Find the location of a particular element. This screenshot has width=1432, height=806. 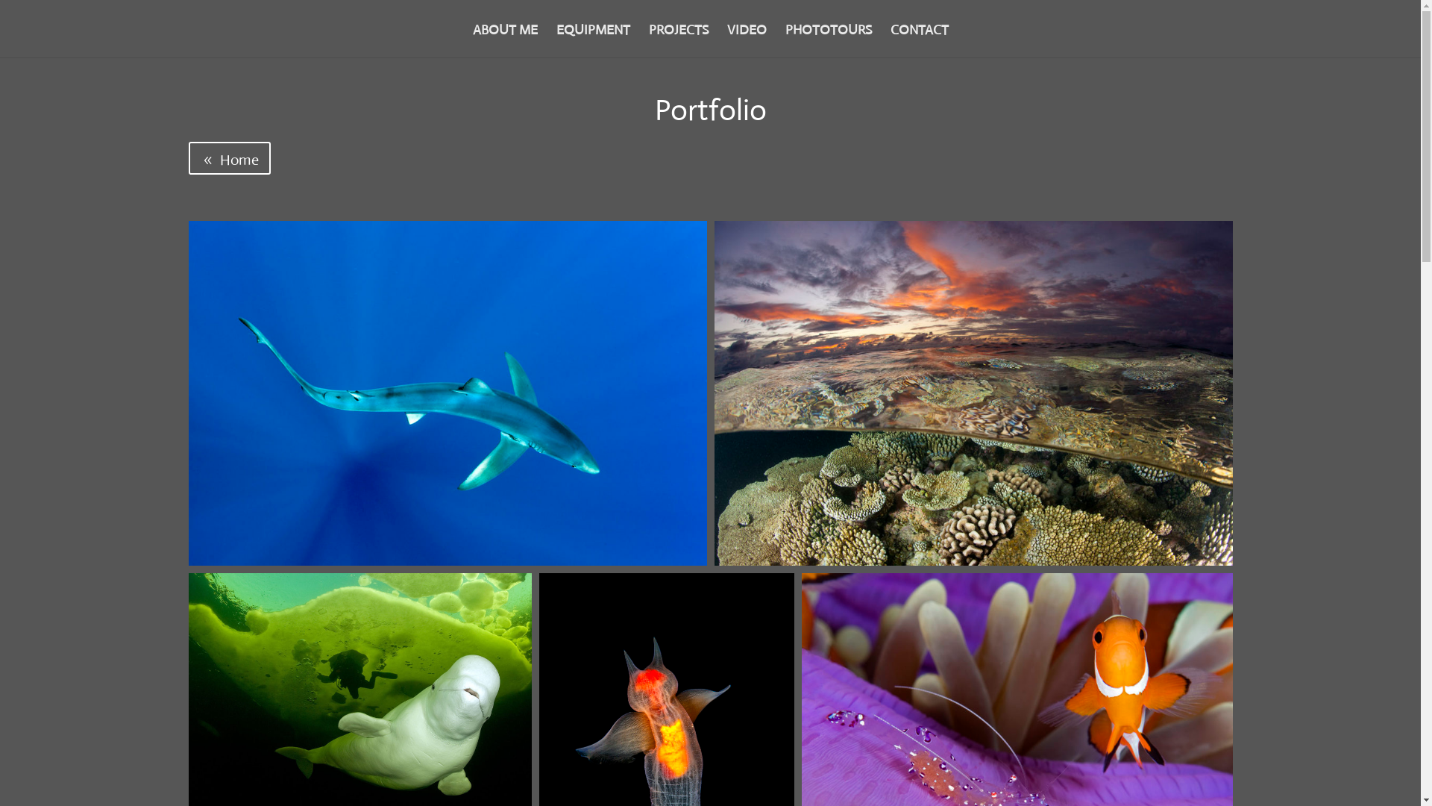

VIDEO is located at coordinates (746, 41).